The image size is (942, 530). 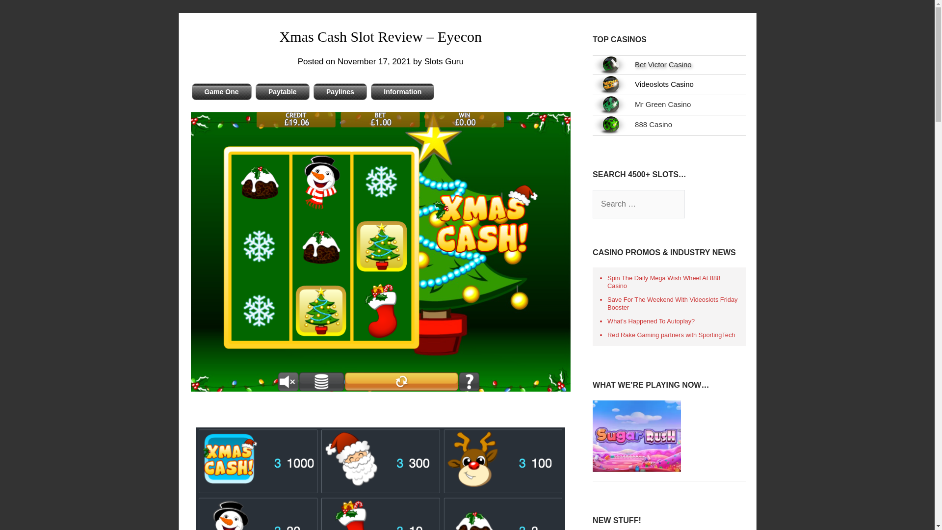 What do you see at coordinates (444, 61) in the screenshot?
I see `Slots Guru` at bounding box center [444, 61].